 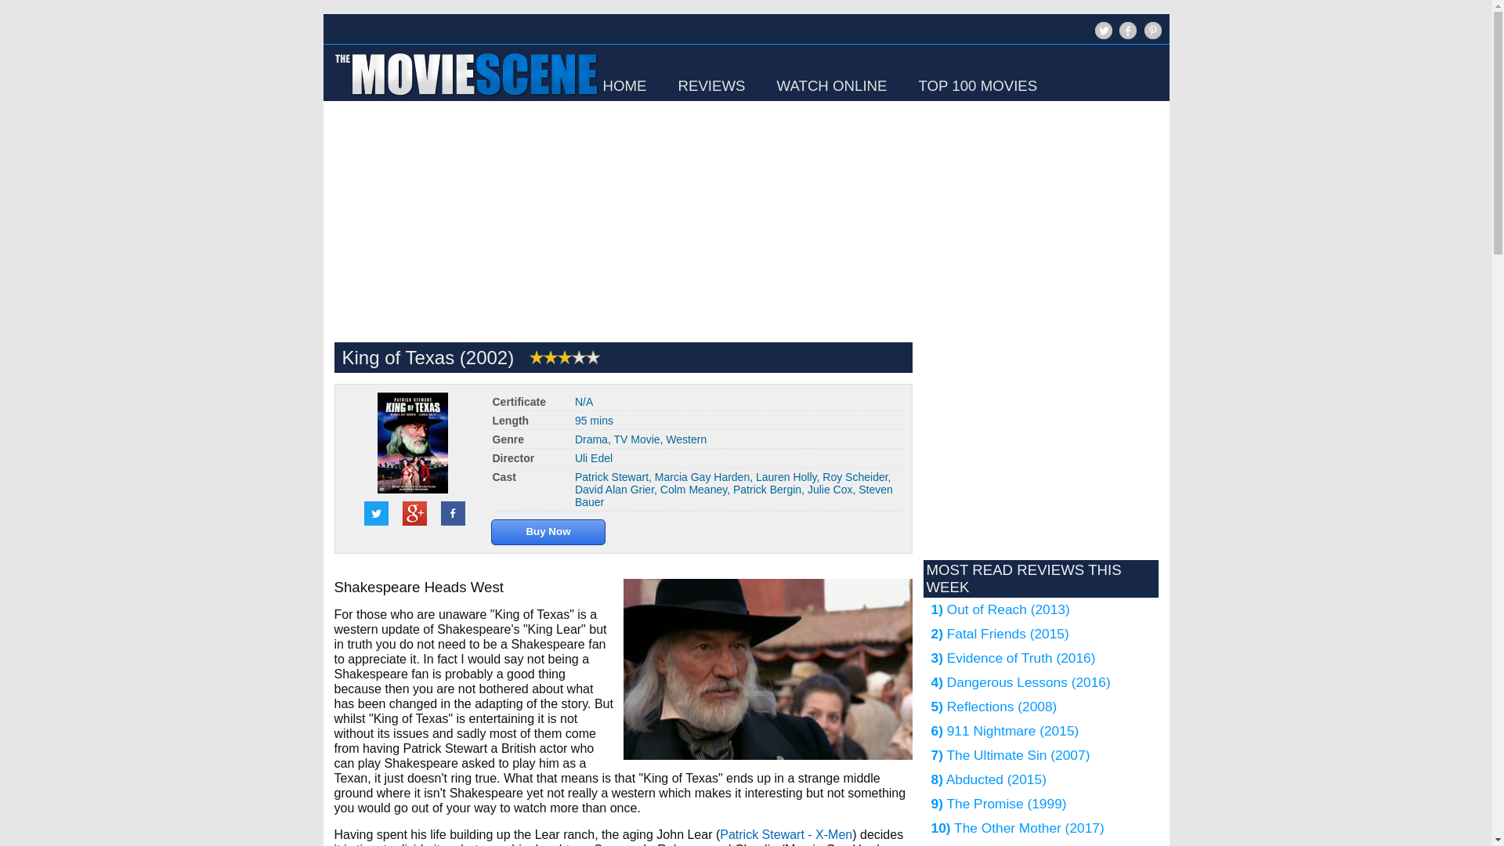 I want to click on Patrick Stewart, so click(x=611, y=476).